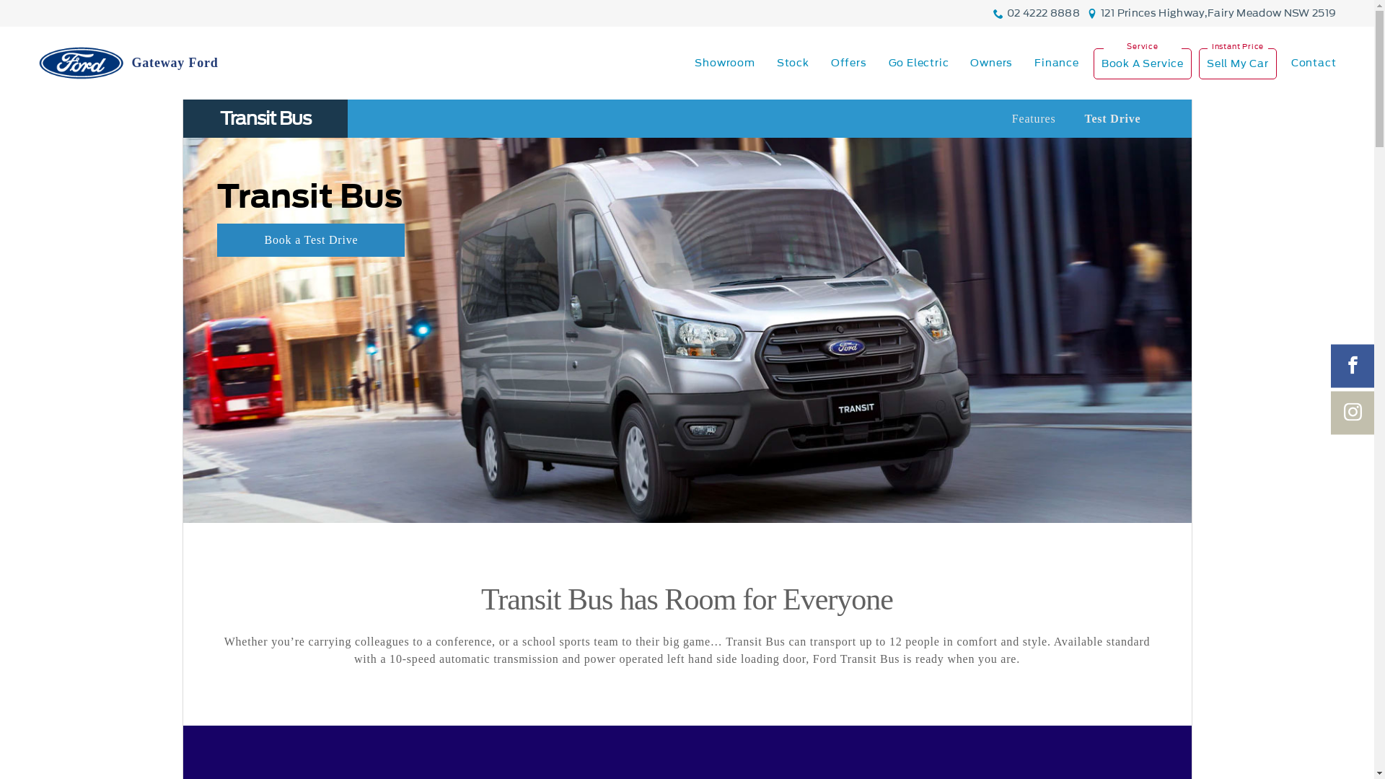  I want to click on Features, so click(1034, 119).